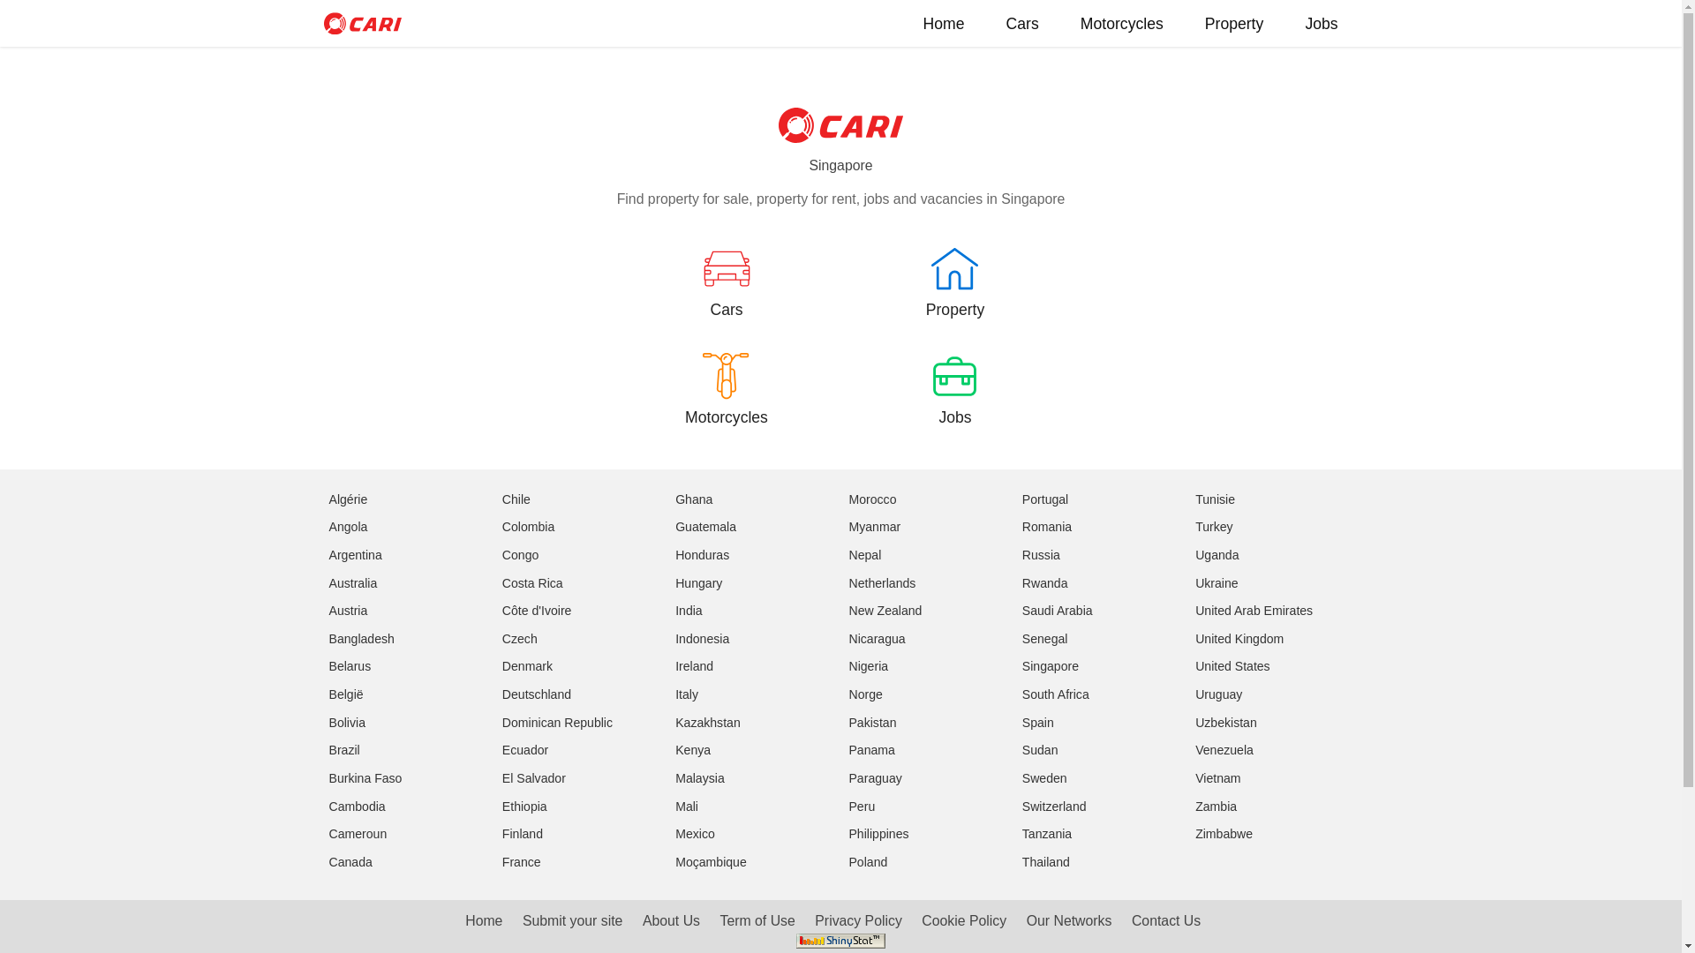 The height and width of the screenshot is (953, 1695). What do you see at coordinates (522, 862) in the screenshot?
I see `France` at bounding box center [522, 862].